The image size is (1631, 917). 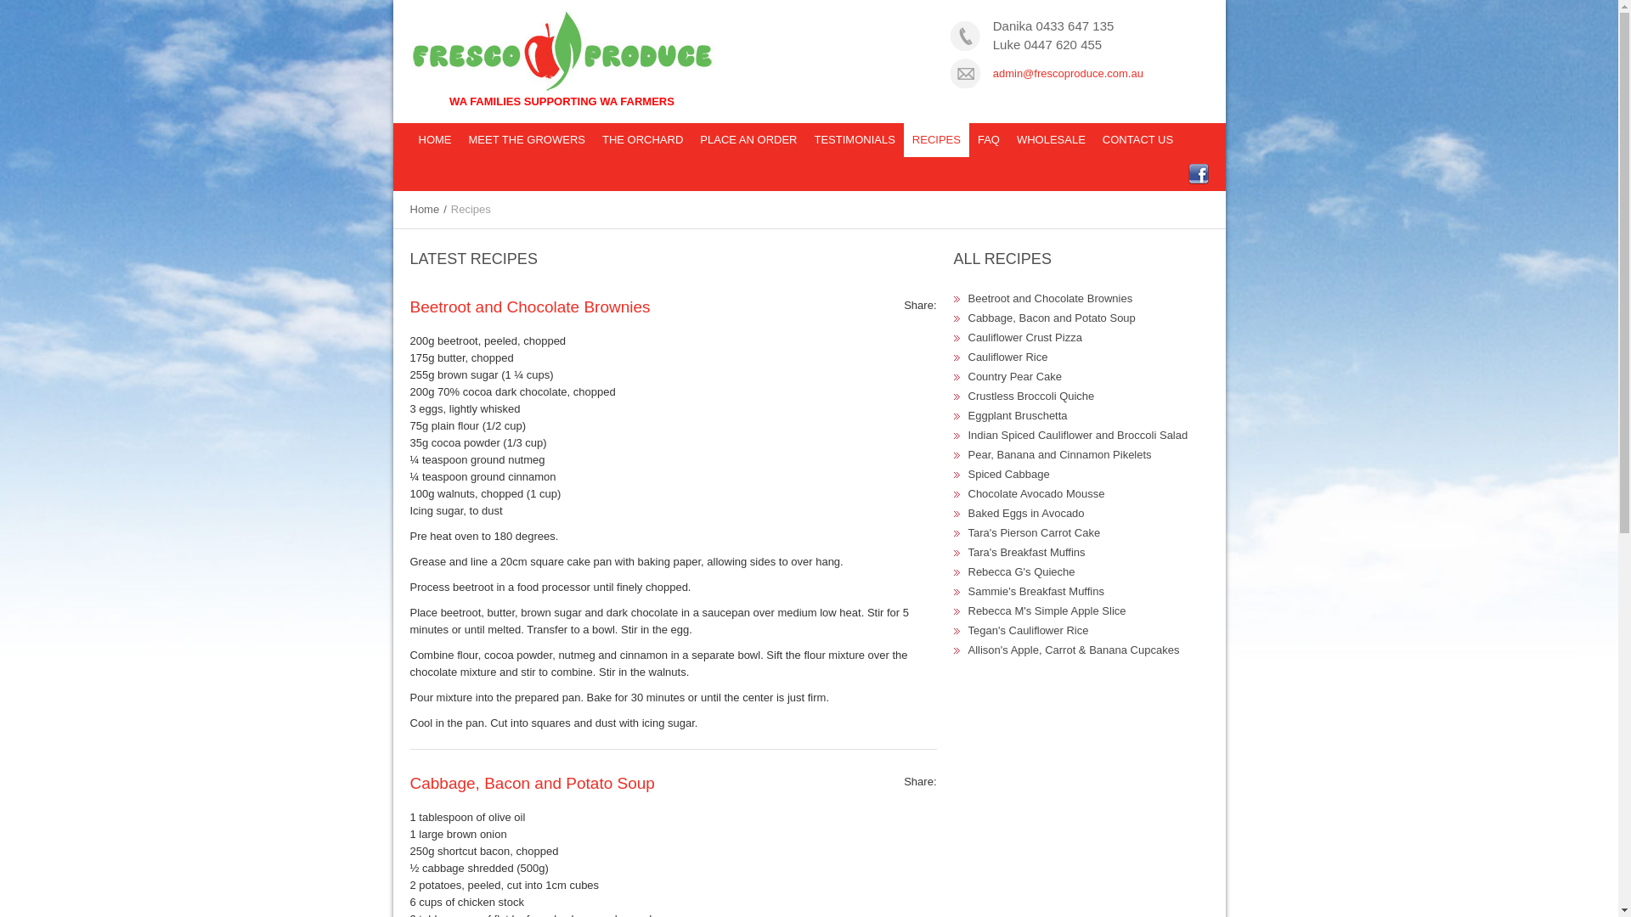 What do you see at coordinates (1031, 396) in the screenshot?
I see `Crustless Broccoli Quiche` at bounding box center [1031, 396].